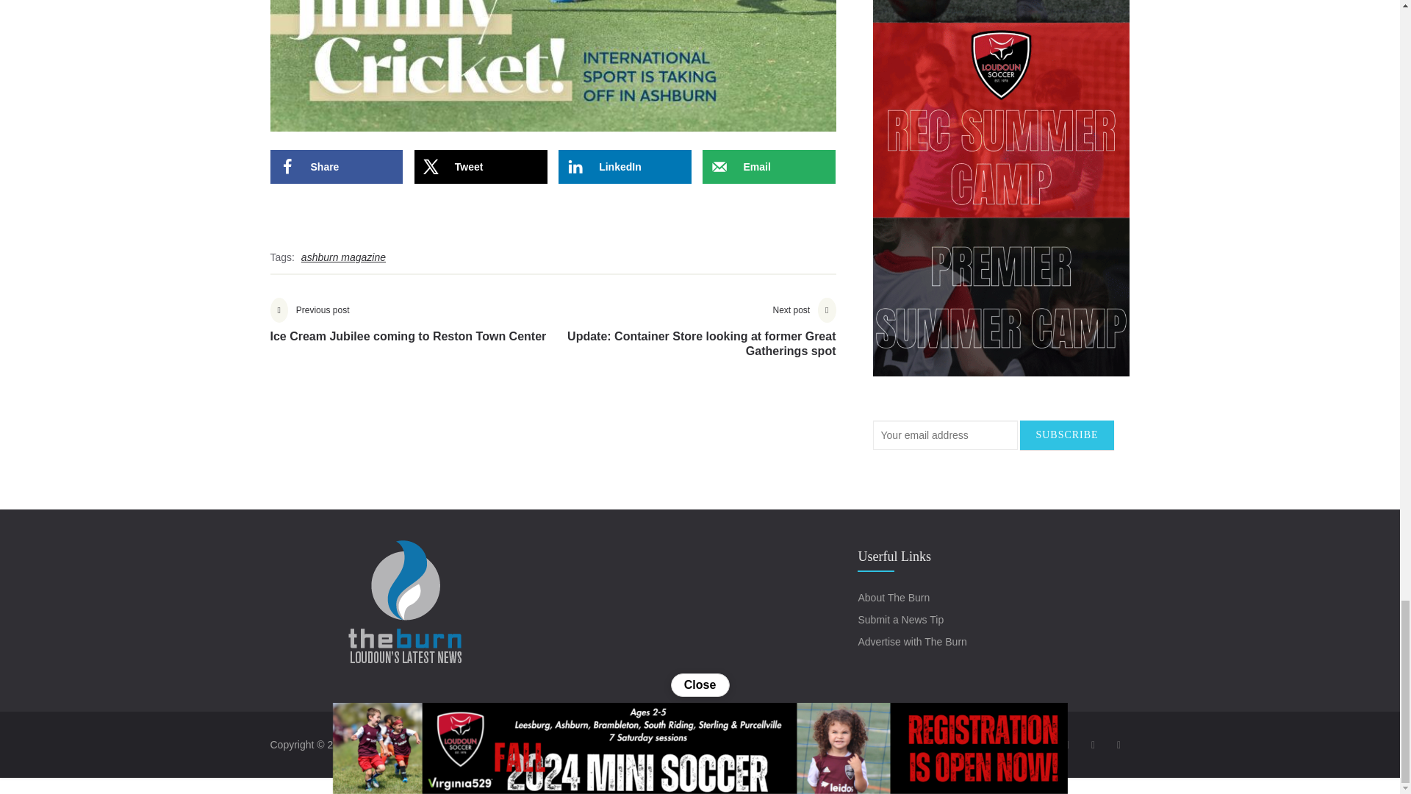 This screenshot has height=794, width=1411. What do you see at coordinates (409, 331) in the screenshot?
I see `Share on Facebook` at bounding box center [409, 331].